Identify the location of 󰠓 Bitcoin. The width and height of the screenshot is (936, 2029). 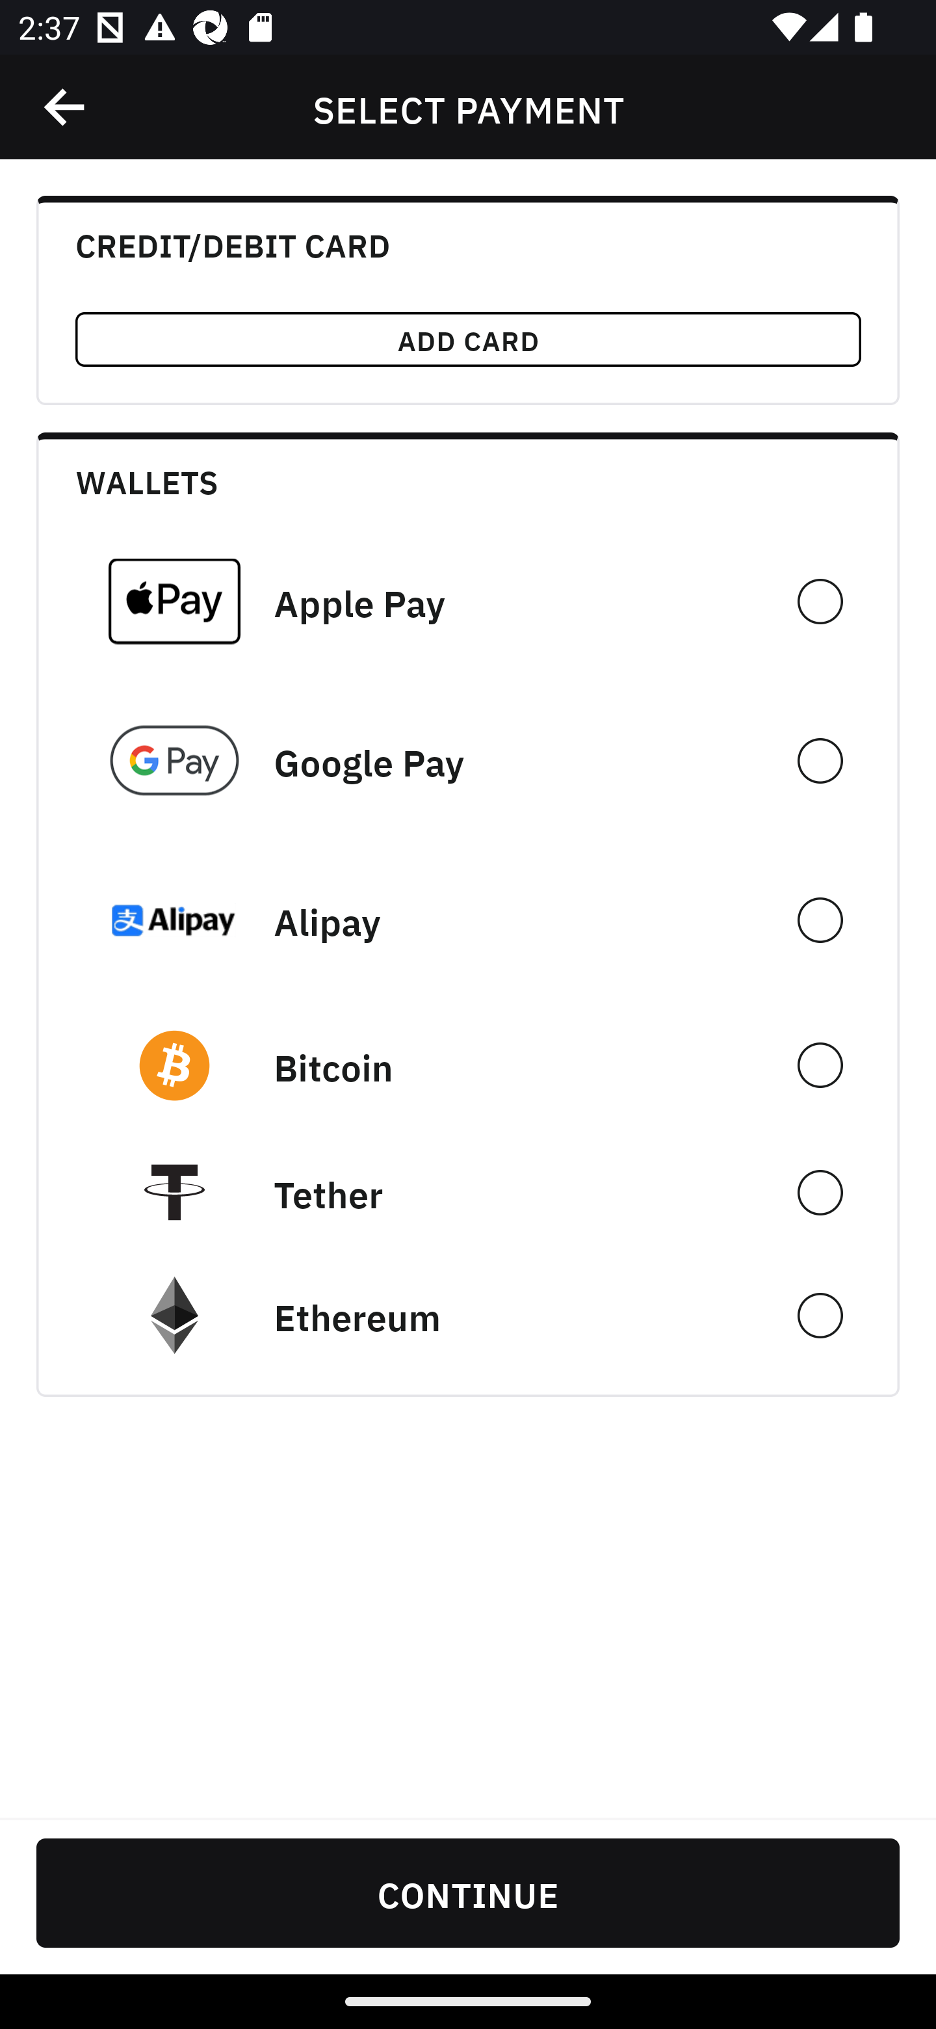
(468, 1065).